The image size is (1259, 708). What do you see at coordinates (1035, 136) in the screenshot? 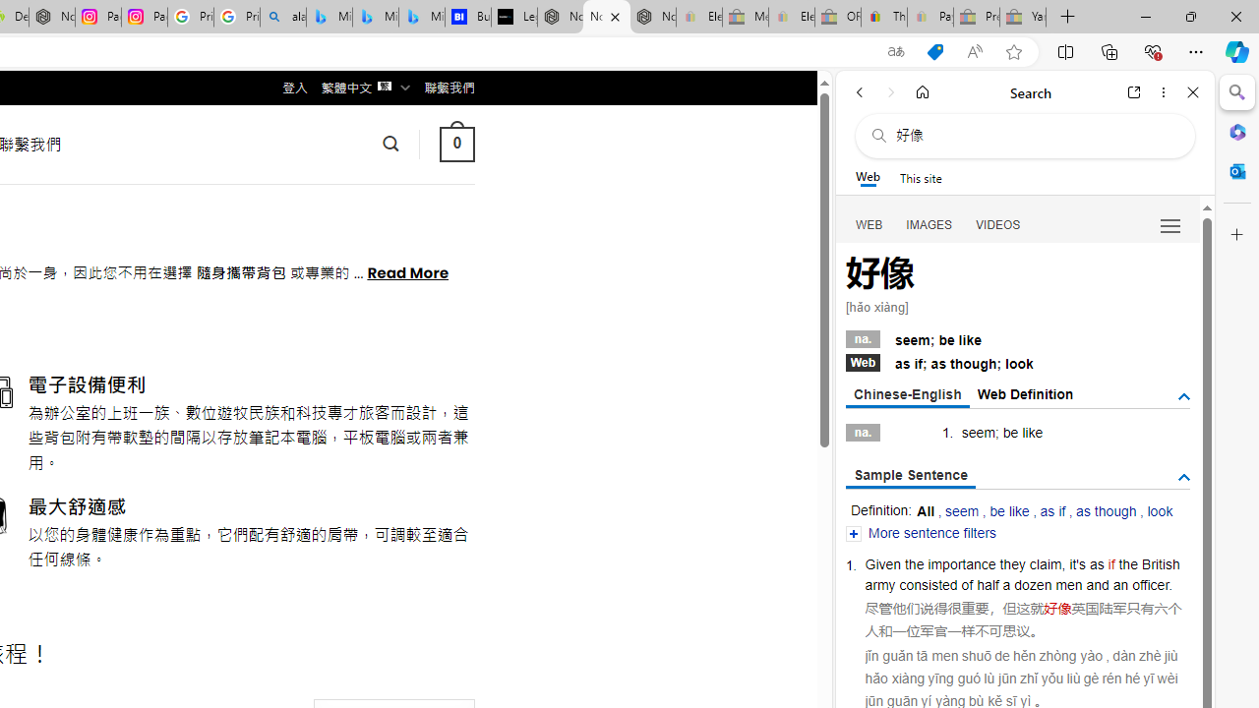
I see `Search the web` at bounding box center [1035, 136].